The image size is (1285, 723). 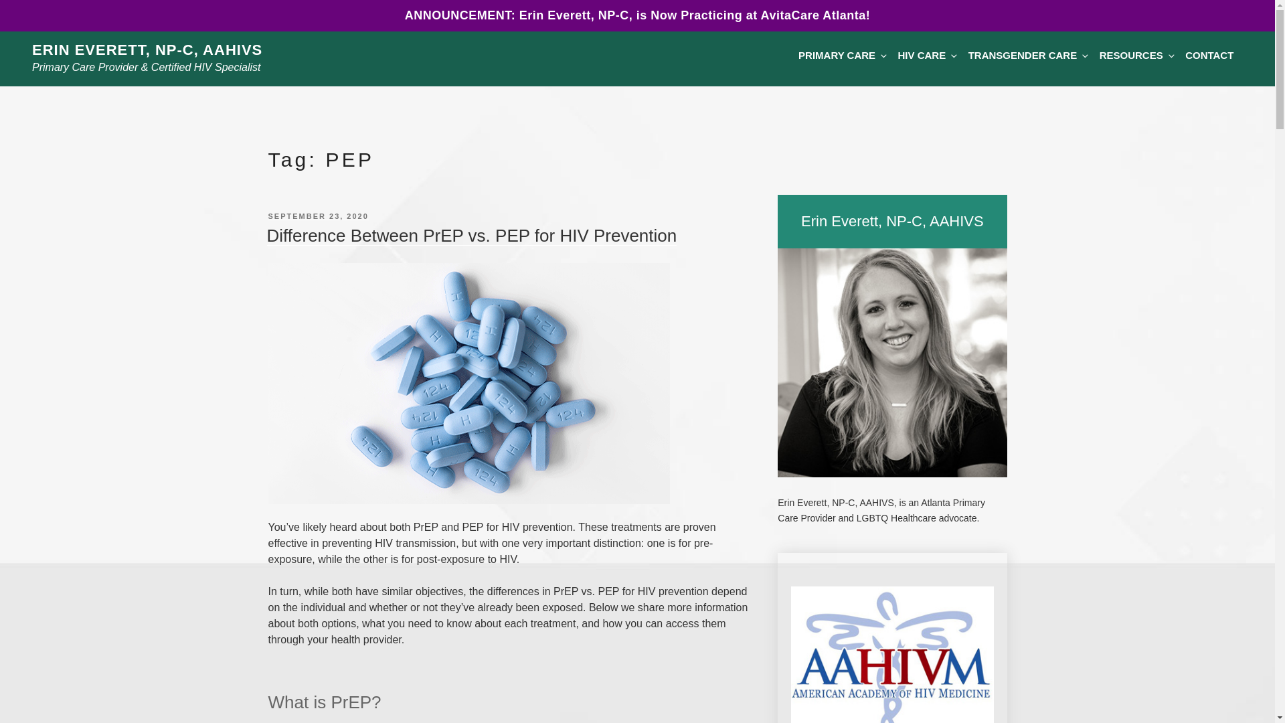 What do you see at coordinates (927, 56) in the screenshot?
I see `HIV CARE` at bounding box center [927, 56].